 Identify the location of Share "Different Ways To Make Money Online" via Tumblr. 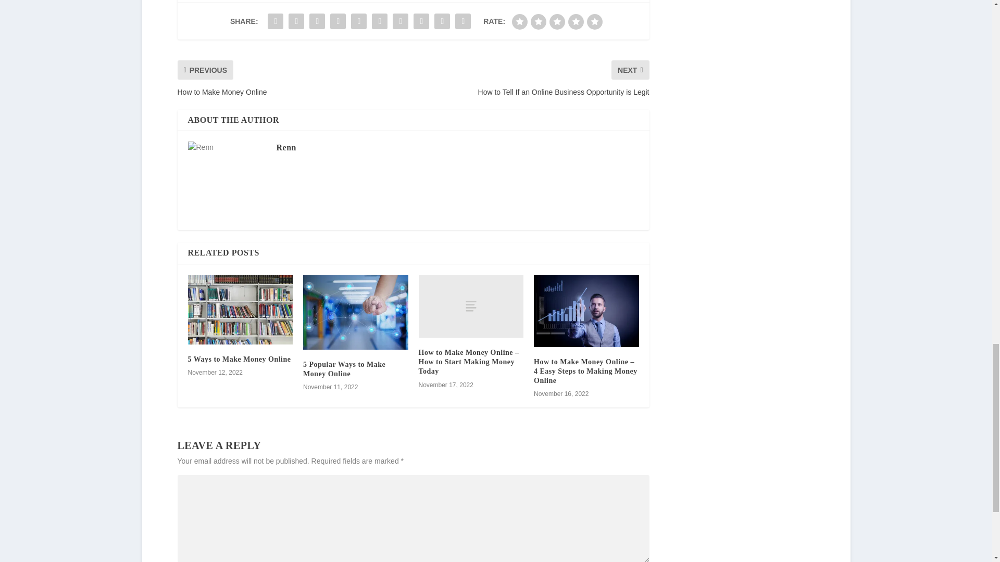
(337, 21).